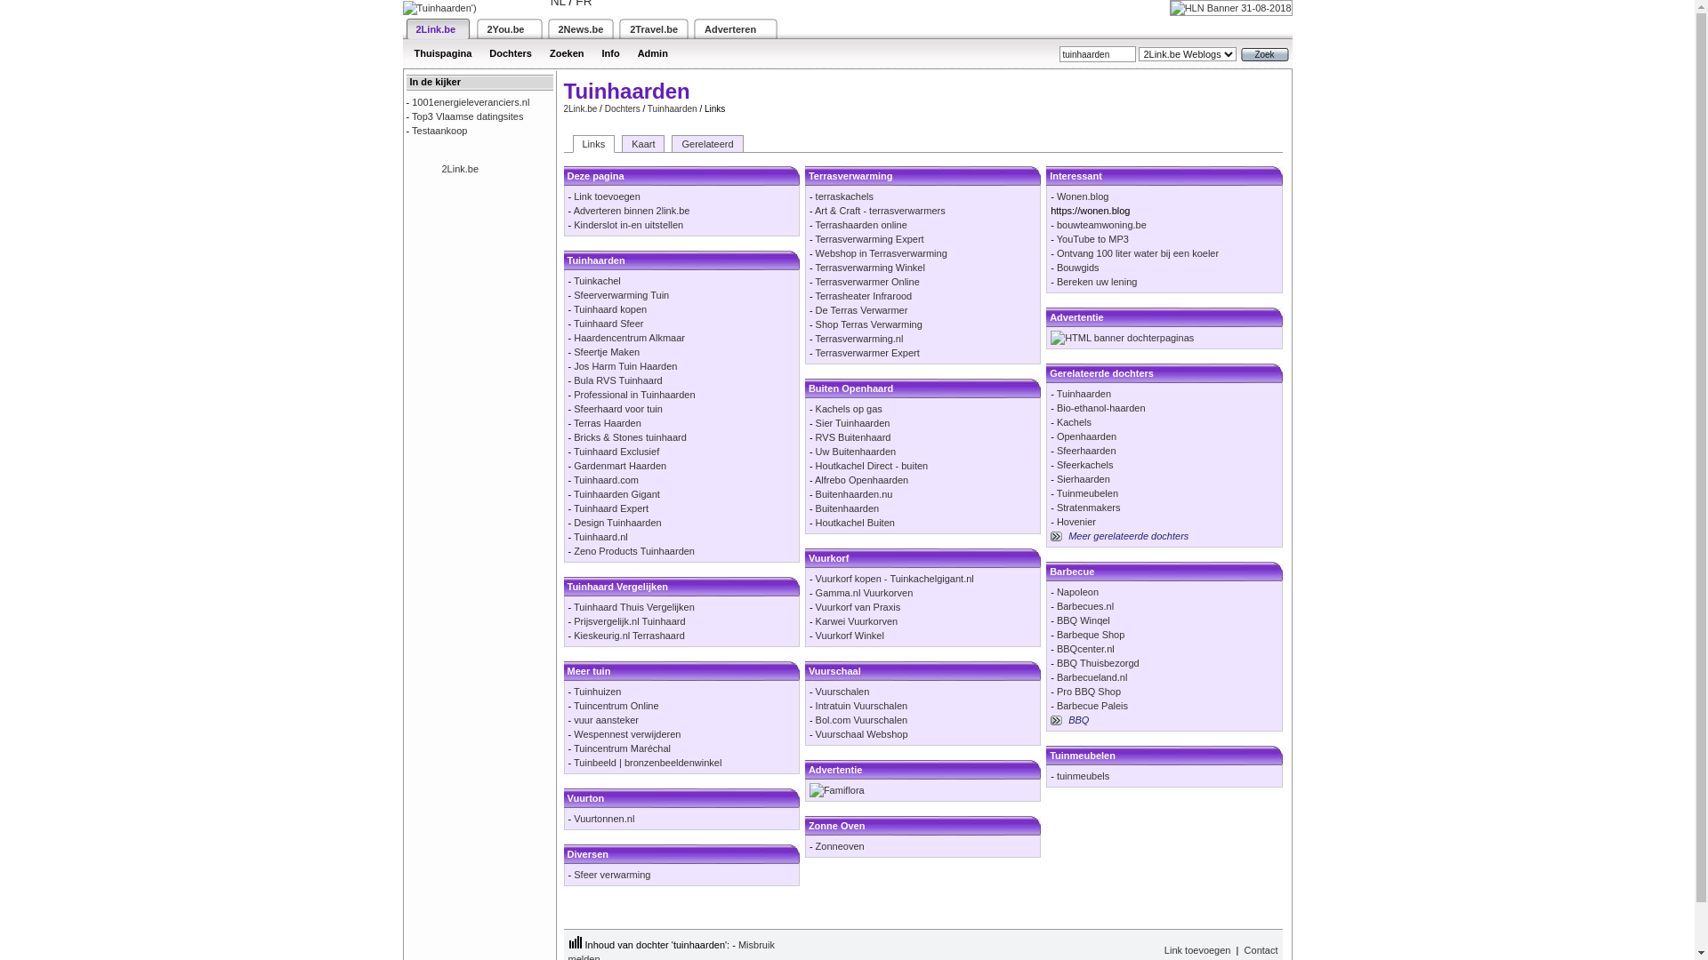  What do you see at coordinates (607, 480) in the screenshot?
I see `Tuinhaard.com` at bounding box center [607, 480].